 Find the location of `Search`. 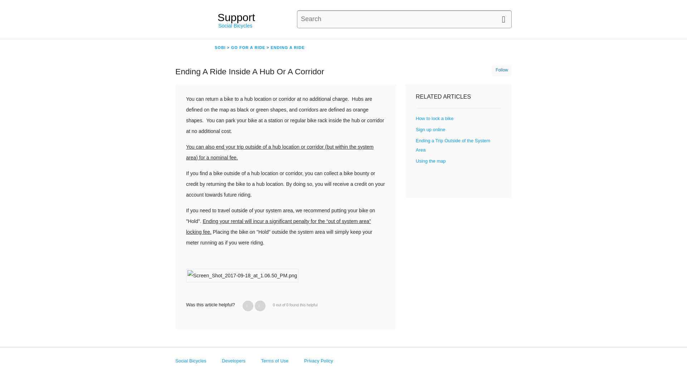

Search is located at coordinates (11, 6).